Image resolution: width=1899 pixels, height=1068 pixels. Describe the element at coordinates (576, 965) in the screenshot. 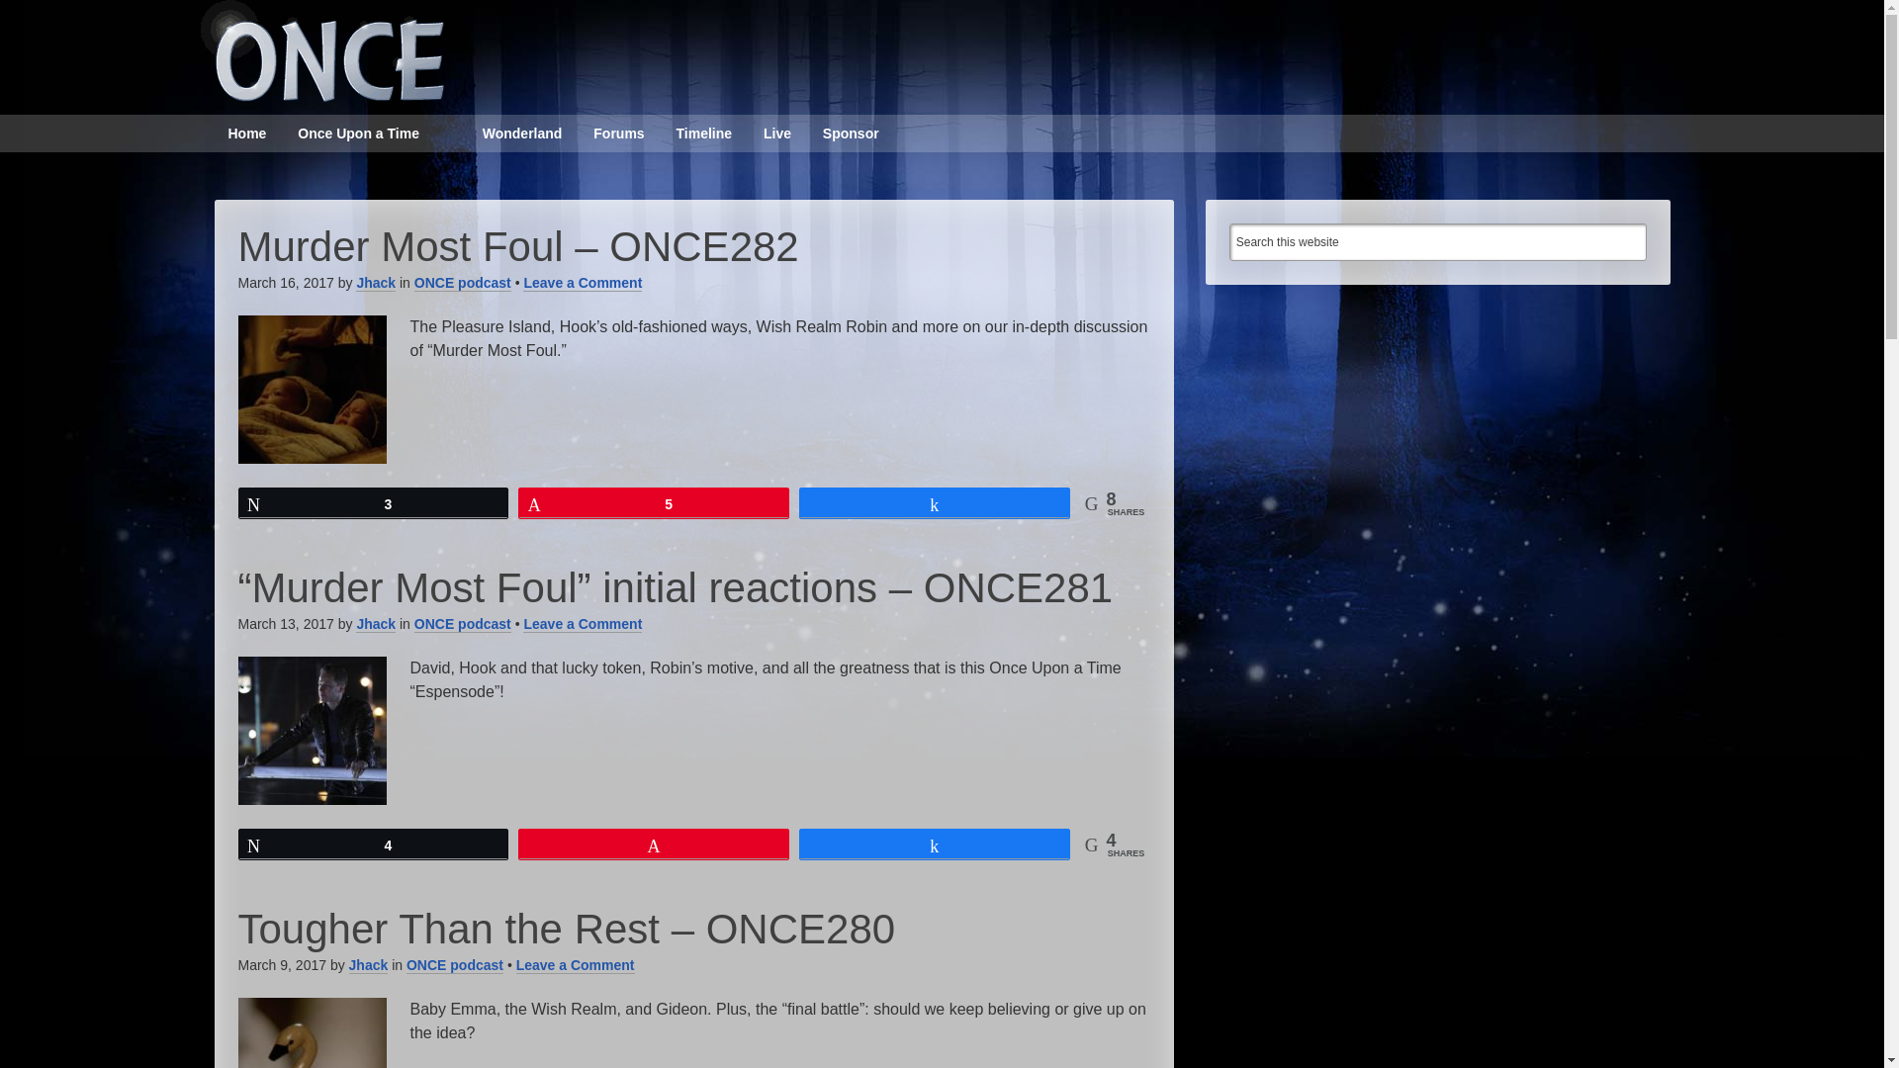

I see `Leave a Comment` at that location.